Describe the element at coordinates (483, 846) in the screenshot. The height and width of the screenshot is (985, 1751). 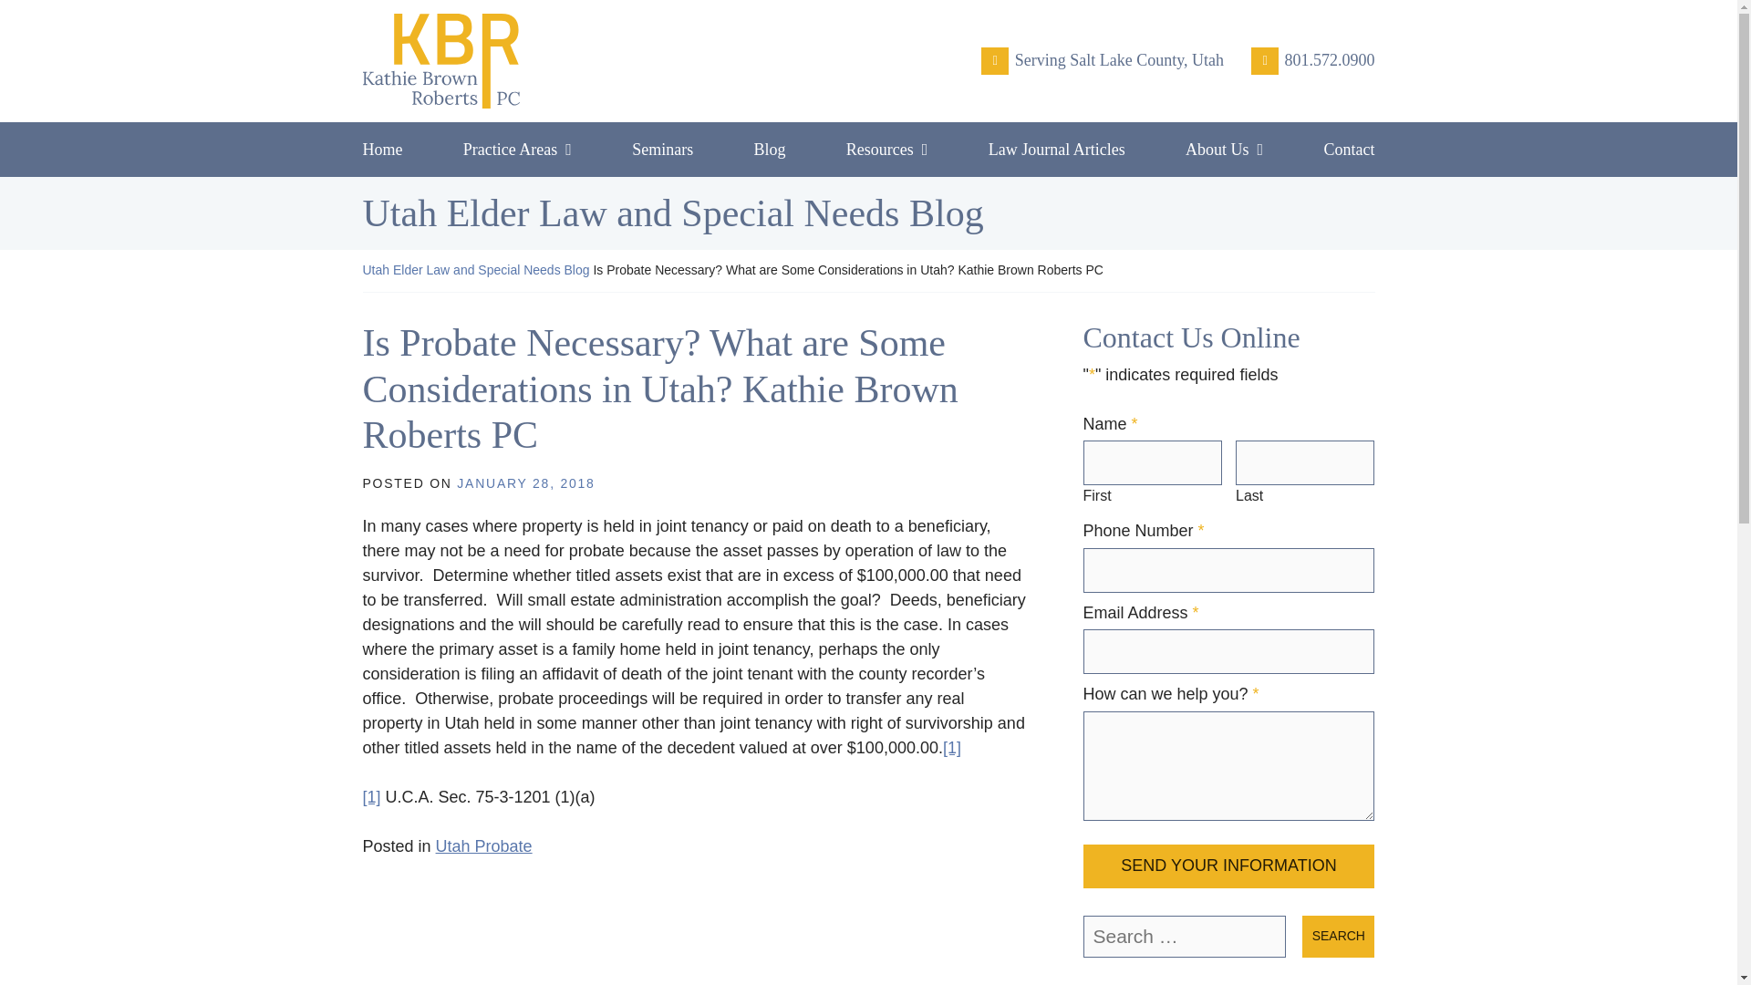
I see `Utah Probate` at that location.